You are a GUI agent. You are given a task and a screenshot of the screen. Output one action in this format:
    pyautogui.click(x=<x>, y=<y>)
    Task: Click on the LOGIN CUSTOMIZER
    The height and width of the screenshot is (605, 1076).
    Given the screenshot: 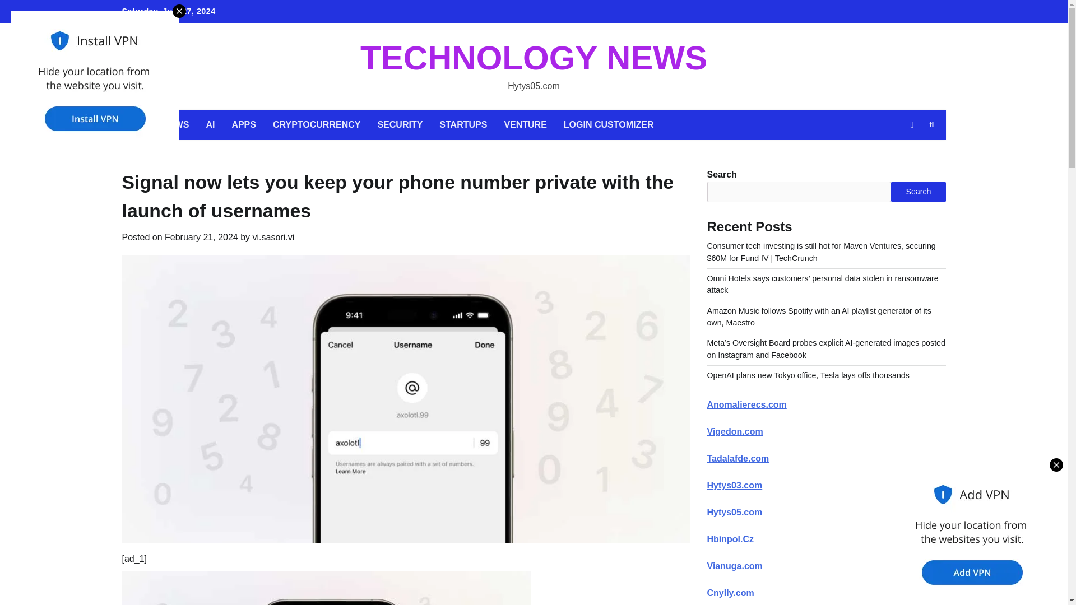 What is the action you would take?
    pyautogui.click(x=609, y=124)
    